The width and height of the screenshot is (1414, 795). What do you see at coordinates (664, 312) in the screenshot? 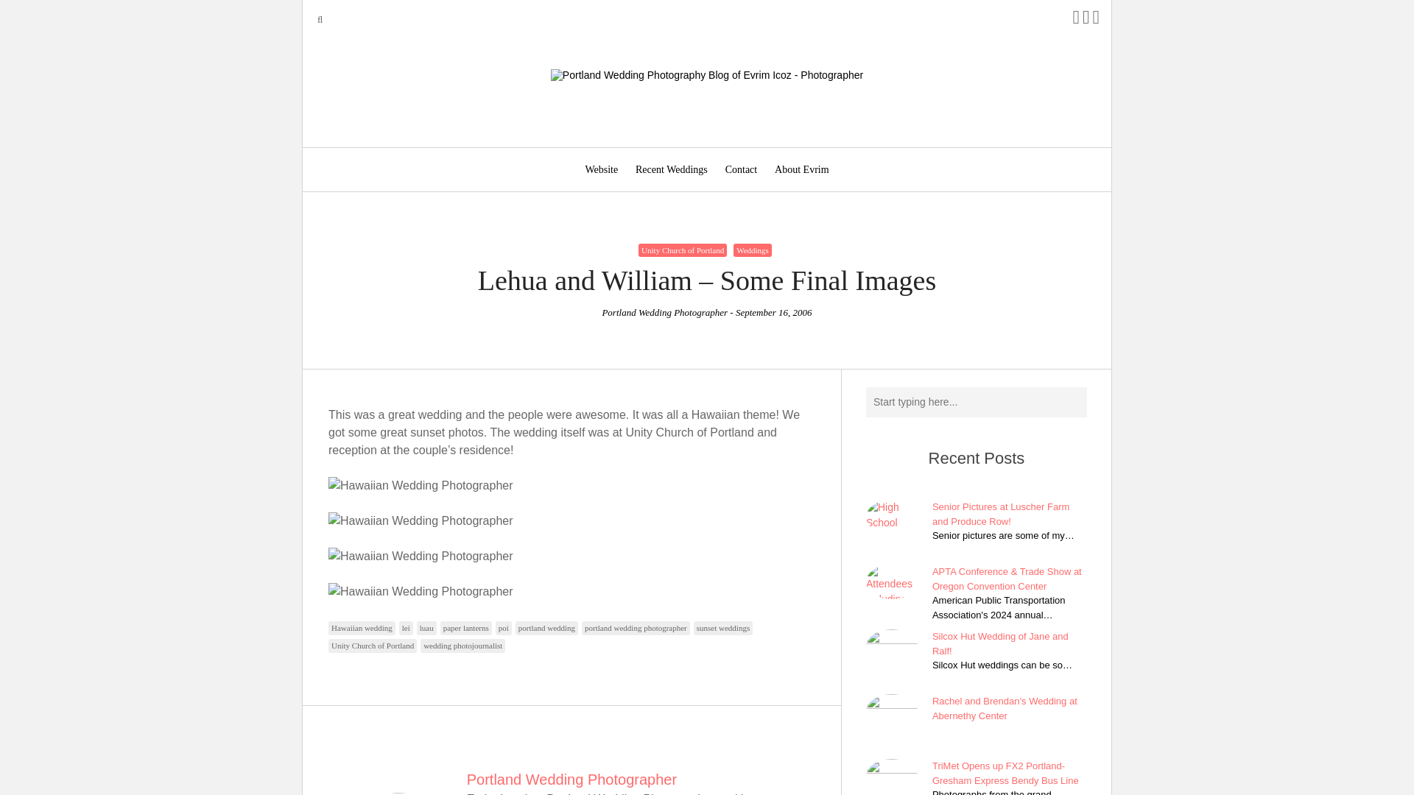
I see `Portland Wedding Photographer` at bounding box center [664, 312].